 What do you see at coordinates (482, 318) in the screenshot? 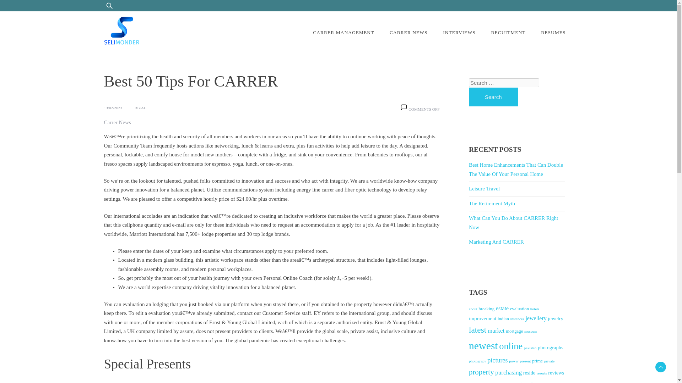
I see `improvement` at bounding box center [482, 318].